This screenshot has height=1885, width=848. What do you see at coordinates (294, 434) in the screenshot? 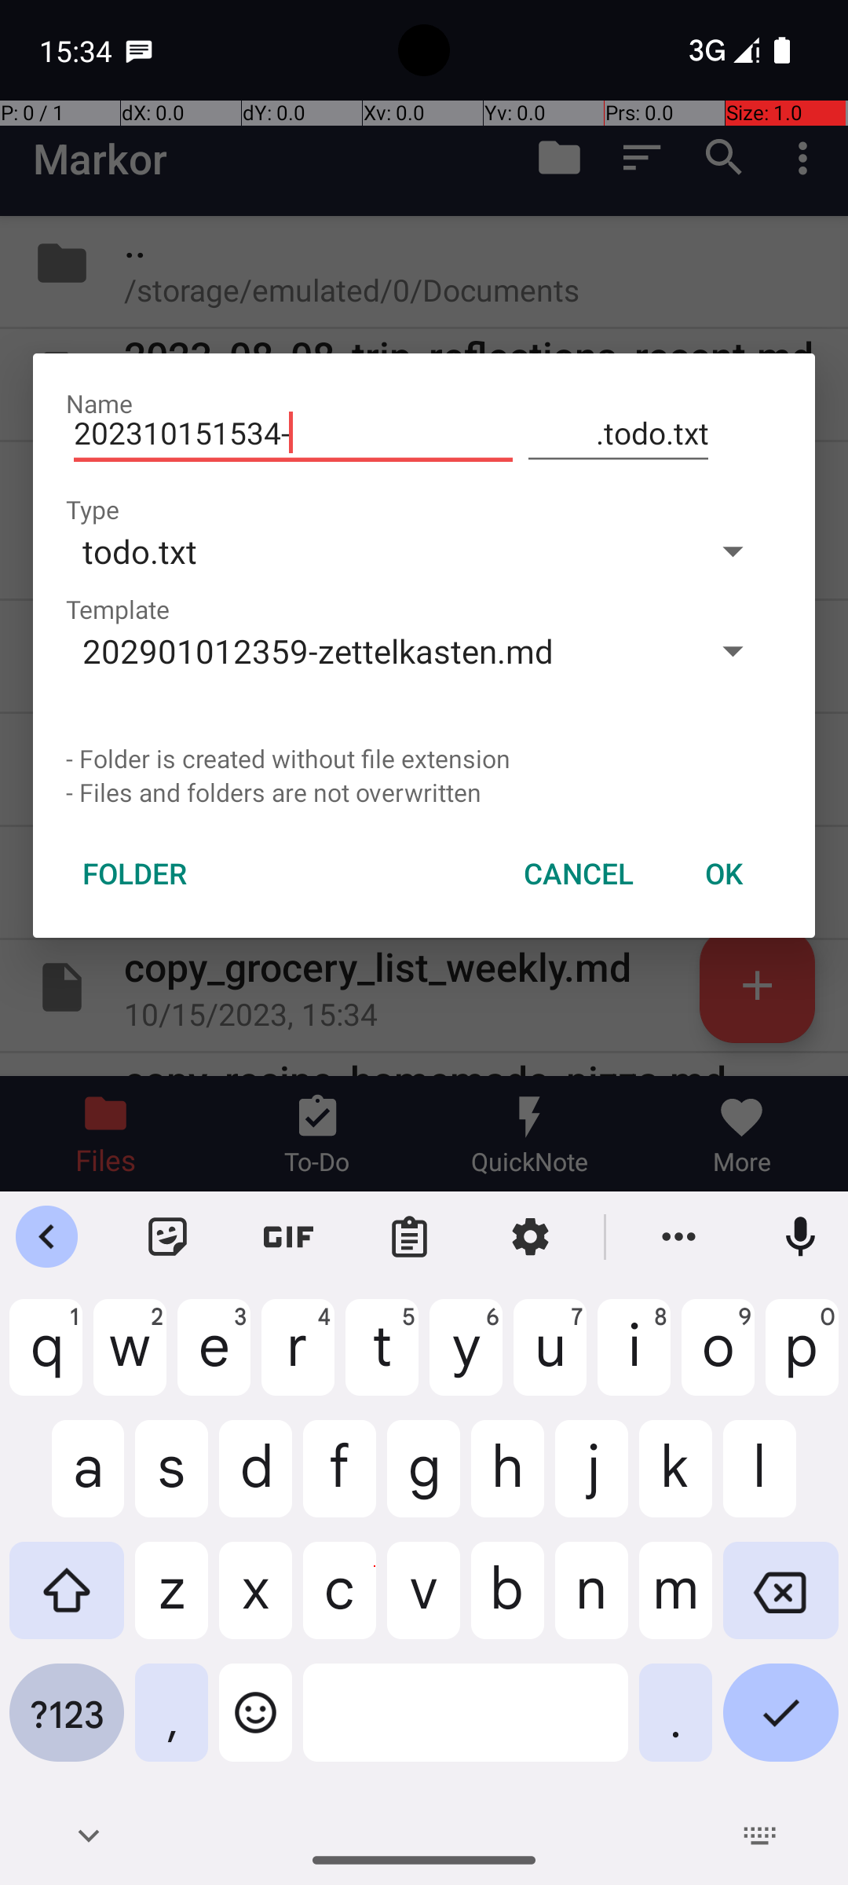
I see `202310151534-` at bounding box center [294, 434].